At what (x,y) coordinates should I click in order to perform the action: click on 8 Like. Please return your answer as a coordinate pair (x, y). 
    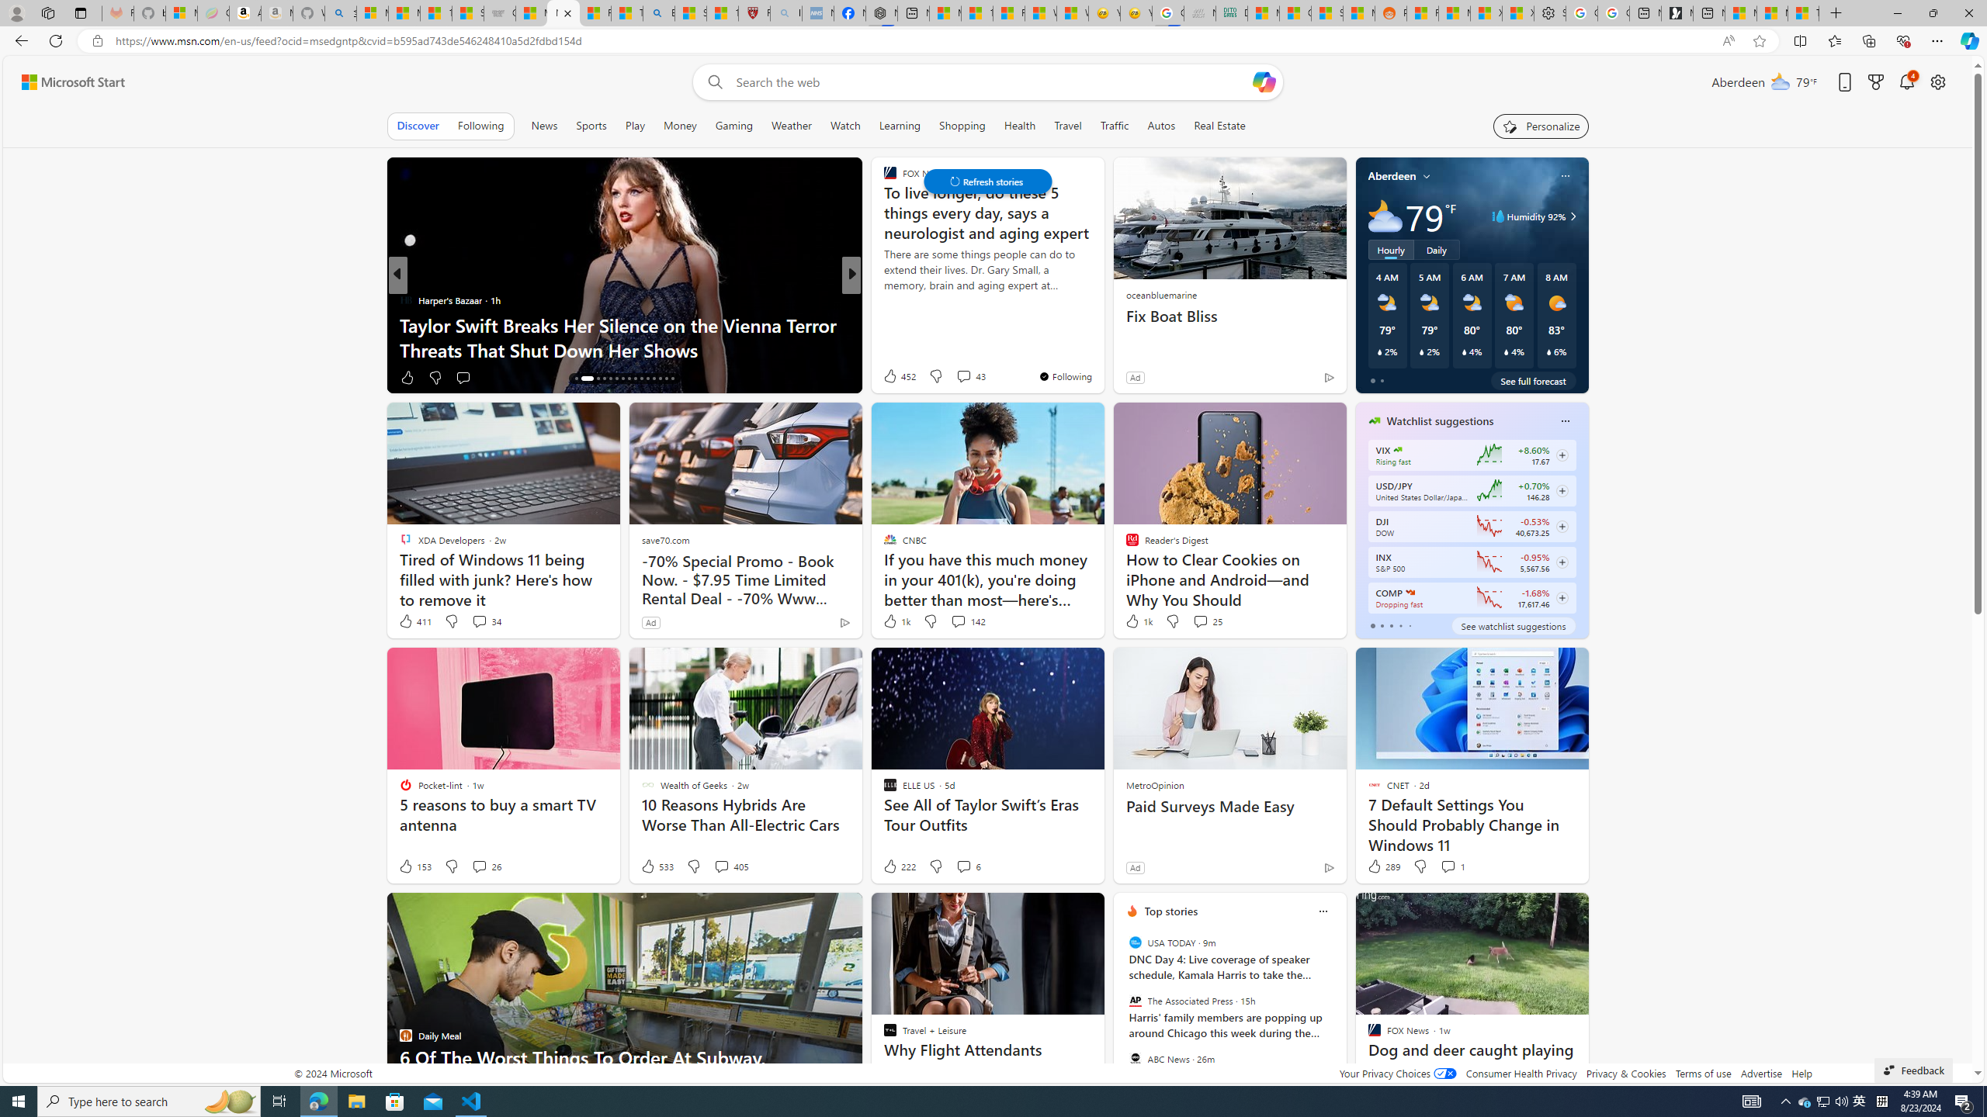
    Looking at the image, I should click on (889, 377).